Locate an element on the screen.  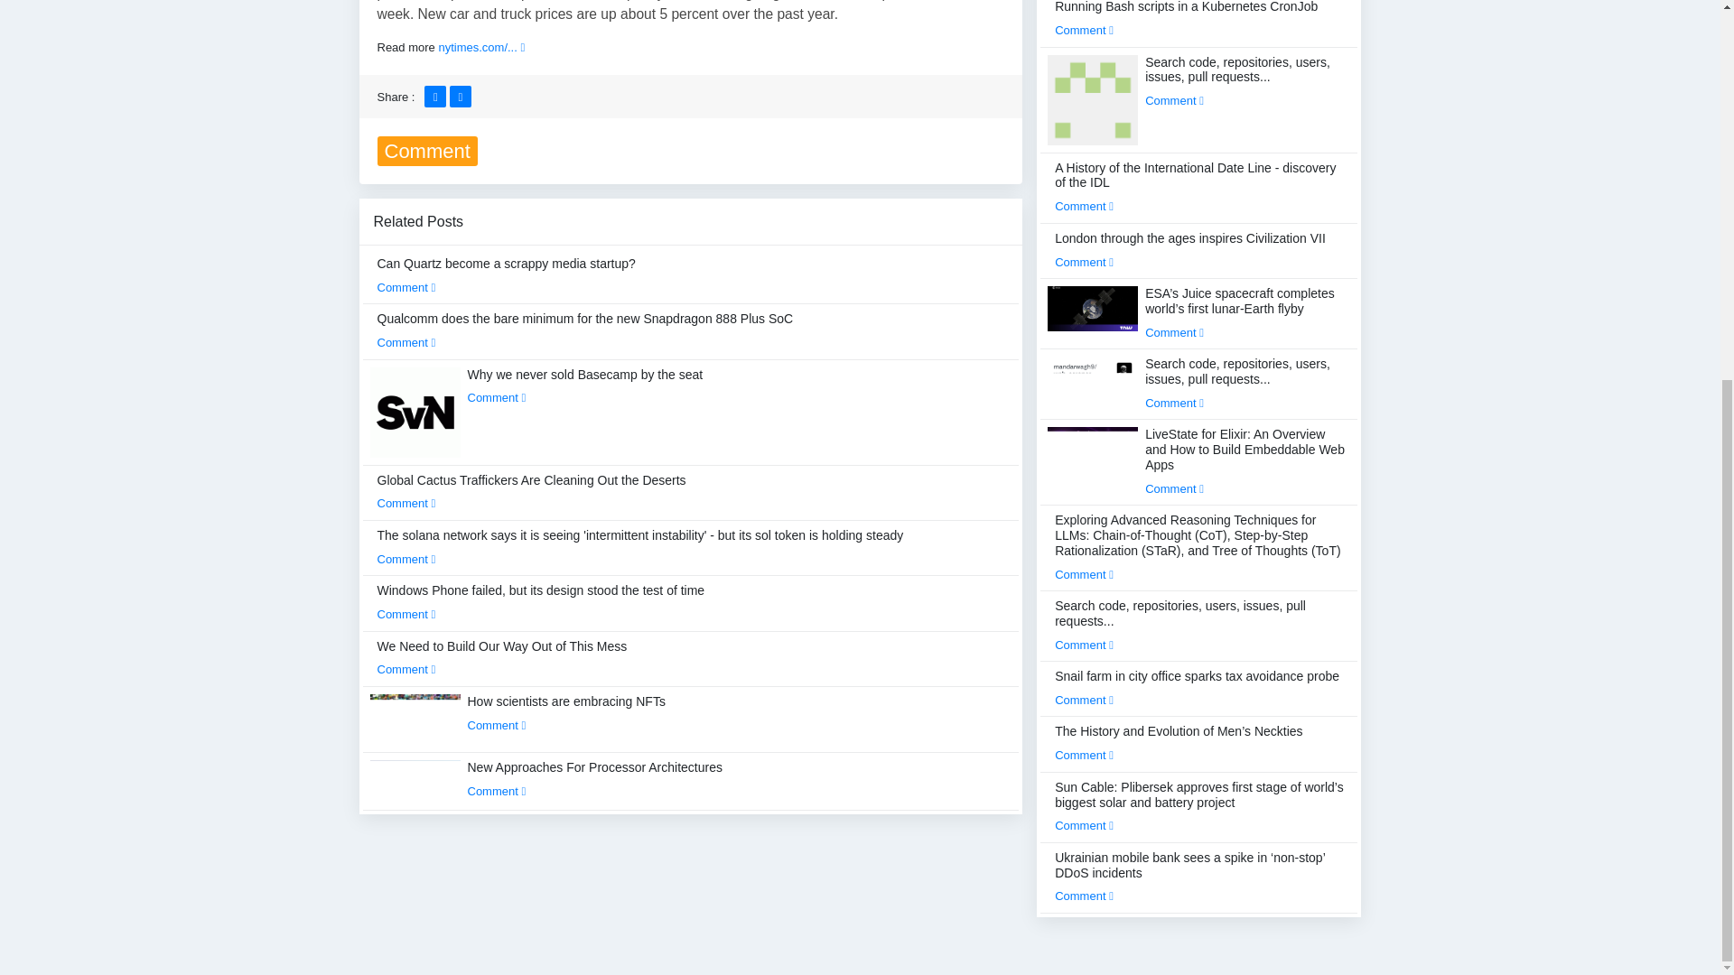
Comment is located at coordinates (406, 614).